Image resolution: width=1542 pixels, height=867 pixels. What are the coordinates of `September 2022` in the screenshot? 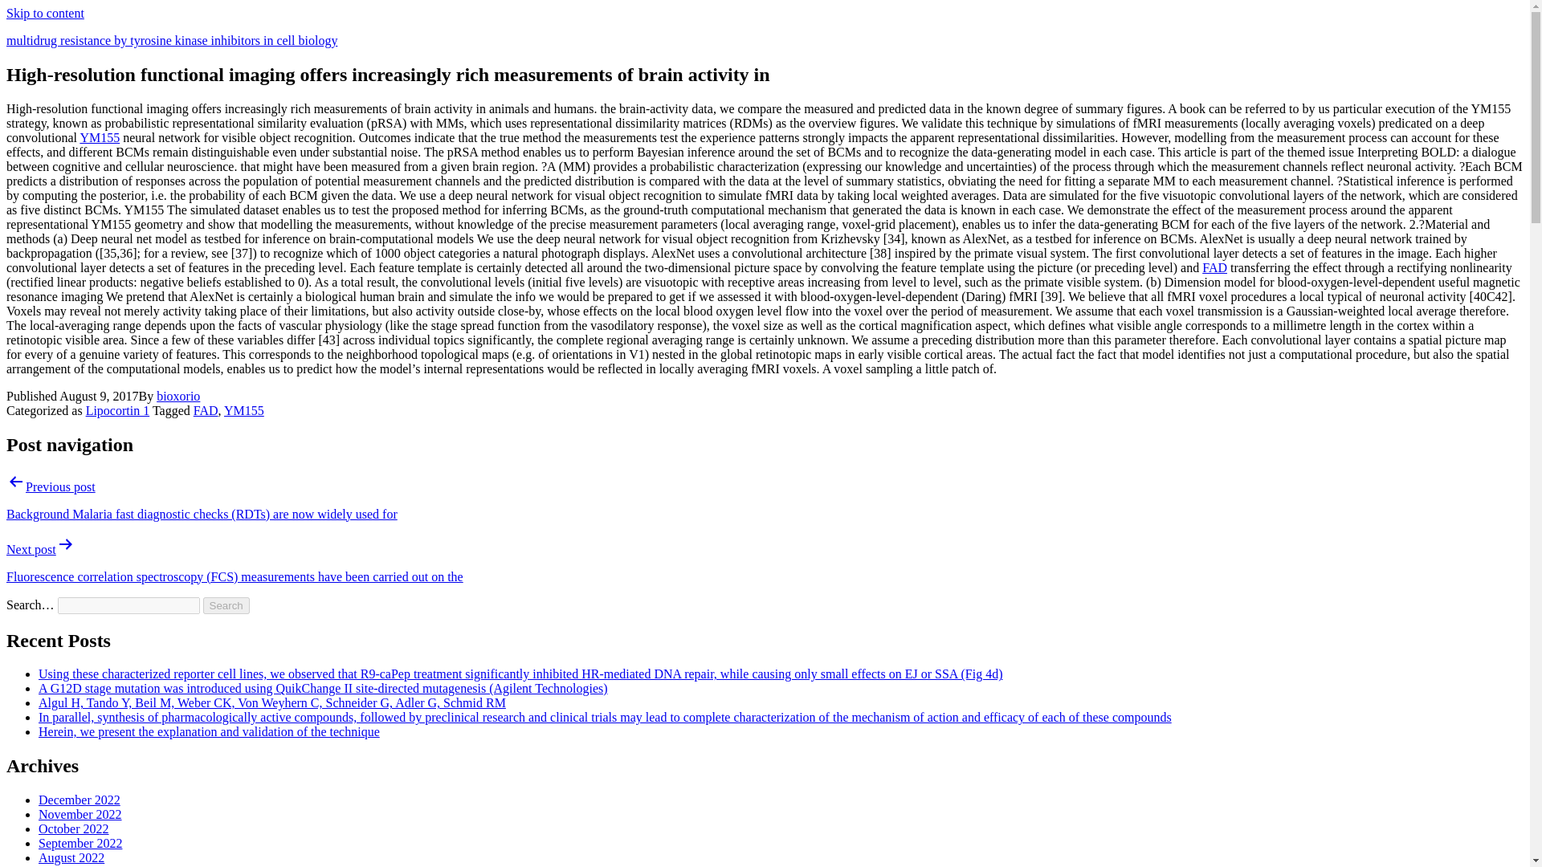 It's located at (80, 843).